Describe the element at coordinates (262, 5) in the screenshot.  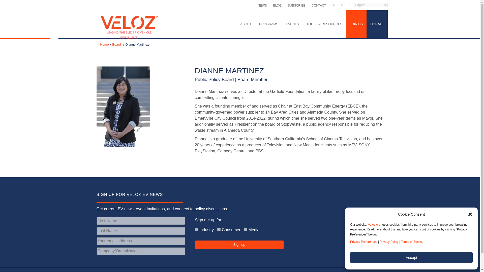
I see `NEWS` at that location.